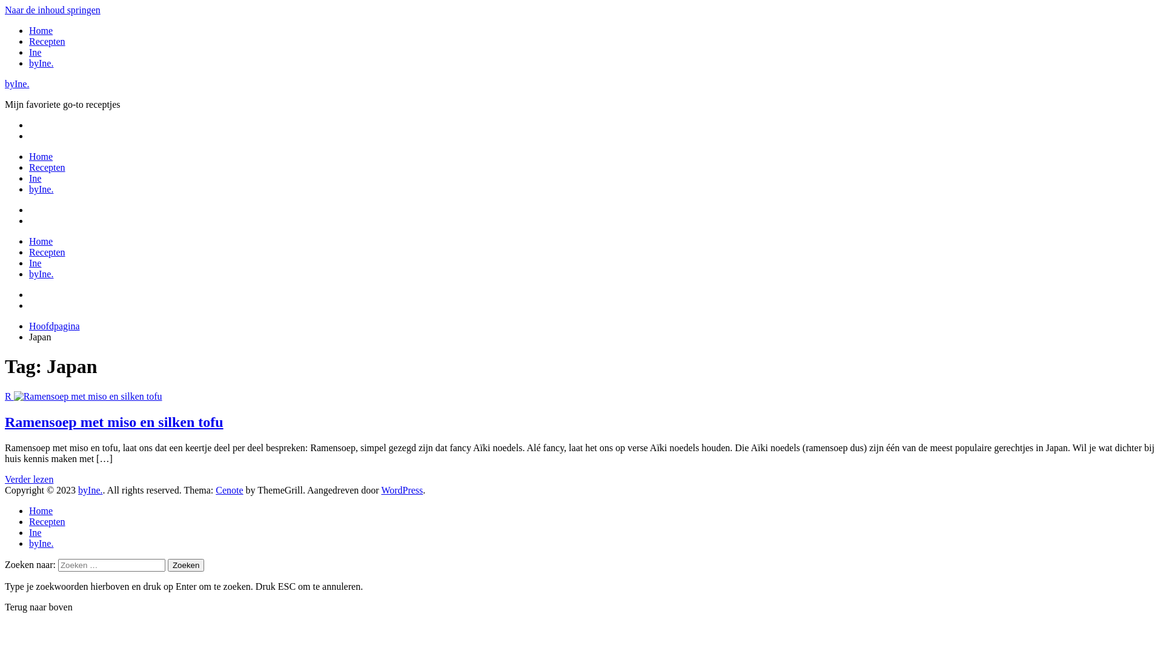 This screenshot has width=1163, height=654. I want to click on Home, so click(41, 511).